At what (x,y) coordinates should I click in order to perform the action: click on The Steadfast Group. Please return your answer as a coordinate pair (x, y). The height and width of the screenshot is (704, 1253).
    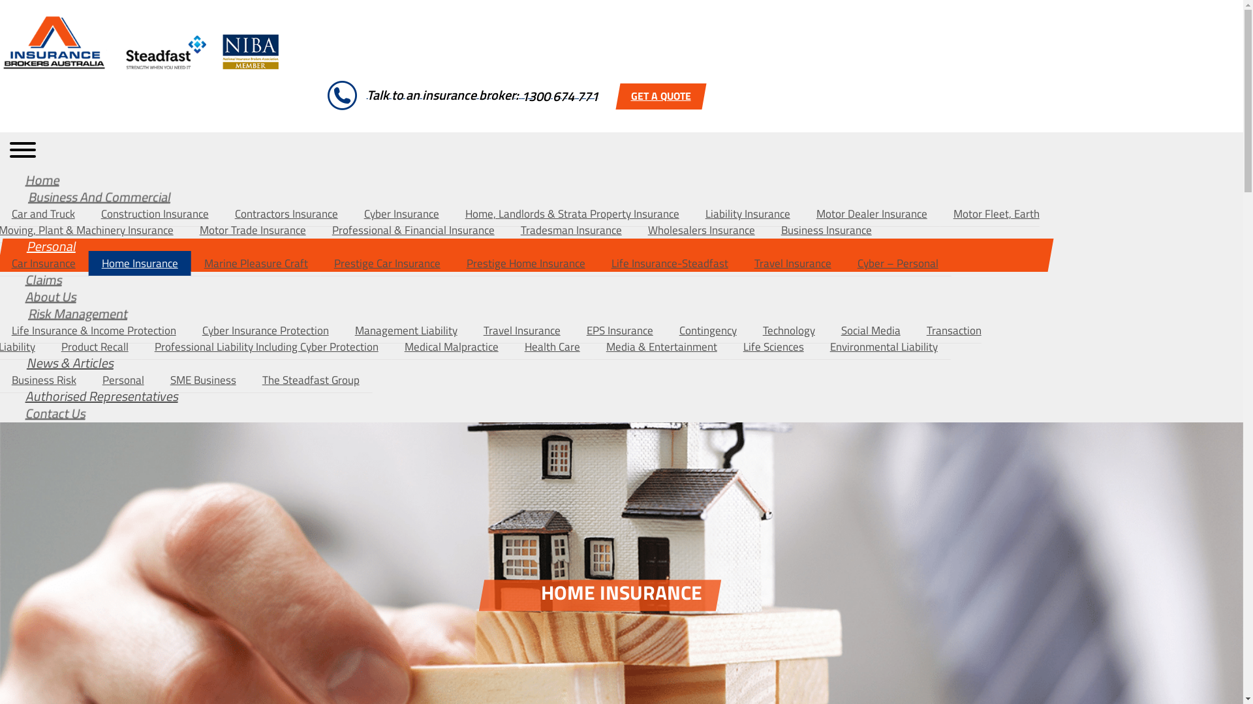
    Looking at the image, I should click on (311, 381).